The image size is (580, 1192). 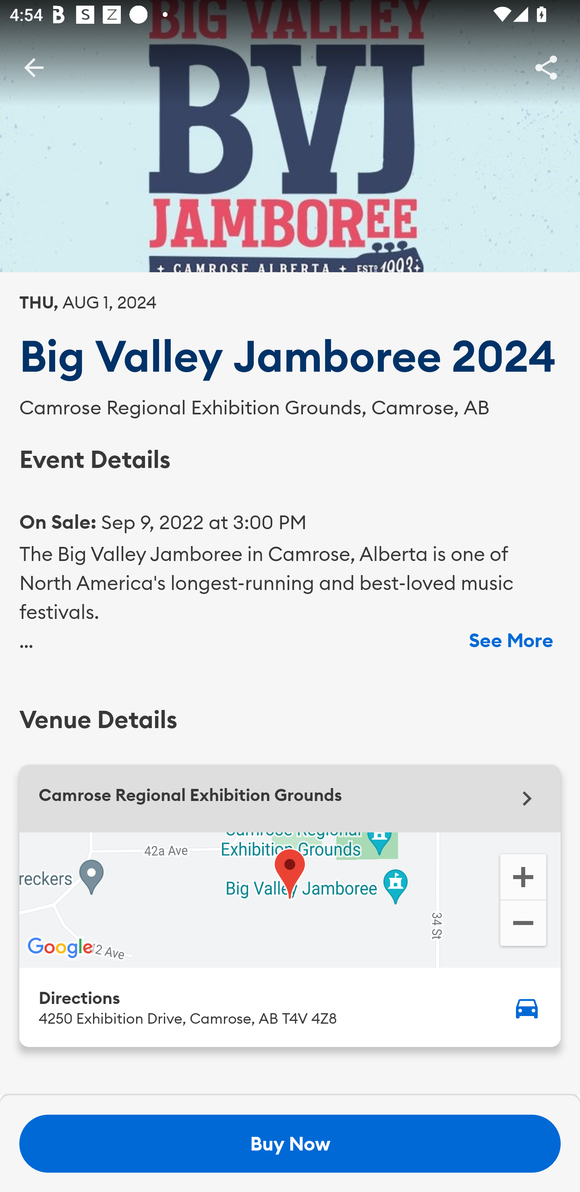 What do you see at coordinates (290, 1144) in the screenshot?
I see `Buy Now` at bounding box center [290, 1144].